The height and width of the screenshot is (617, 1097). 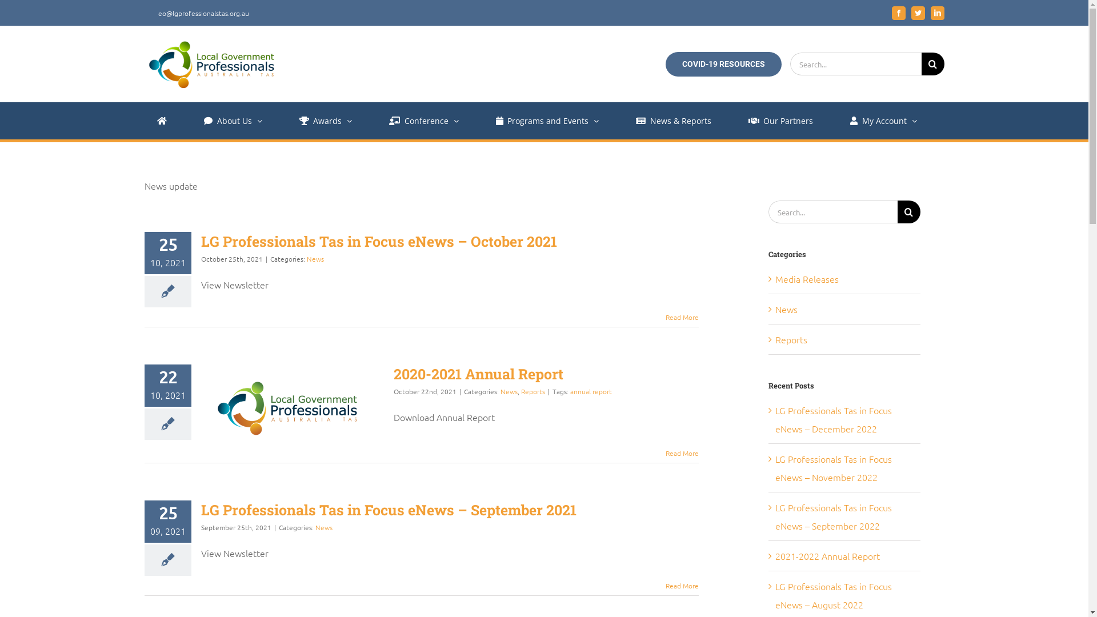 I want to click on Programs and Events, so click(x=547, y=121).